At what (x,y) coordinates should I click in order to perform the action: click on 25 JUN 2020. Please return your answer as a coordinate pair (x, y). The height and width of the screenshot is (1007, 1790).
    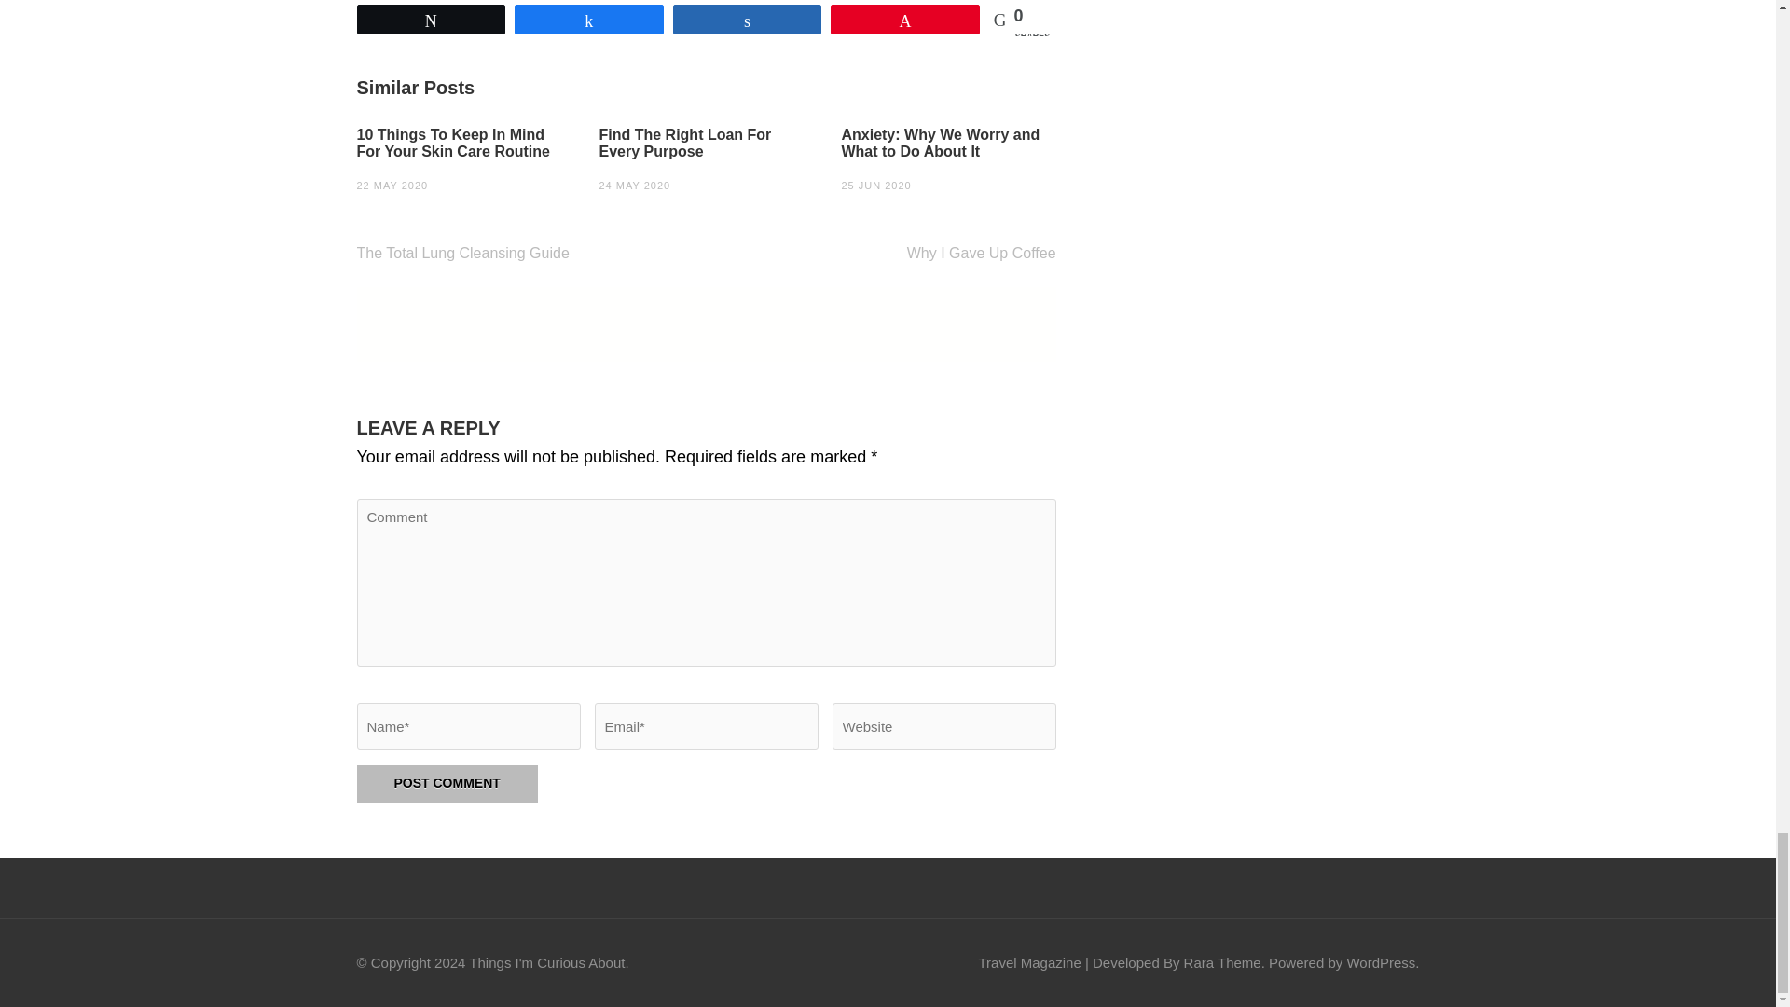
    Looking at the image, I should click on (876, 186).